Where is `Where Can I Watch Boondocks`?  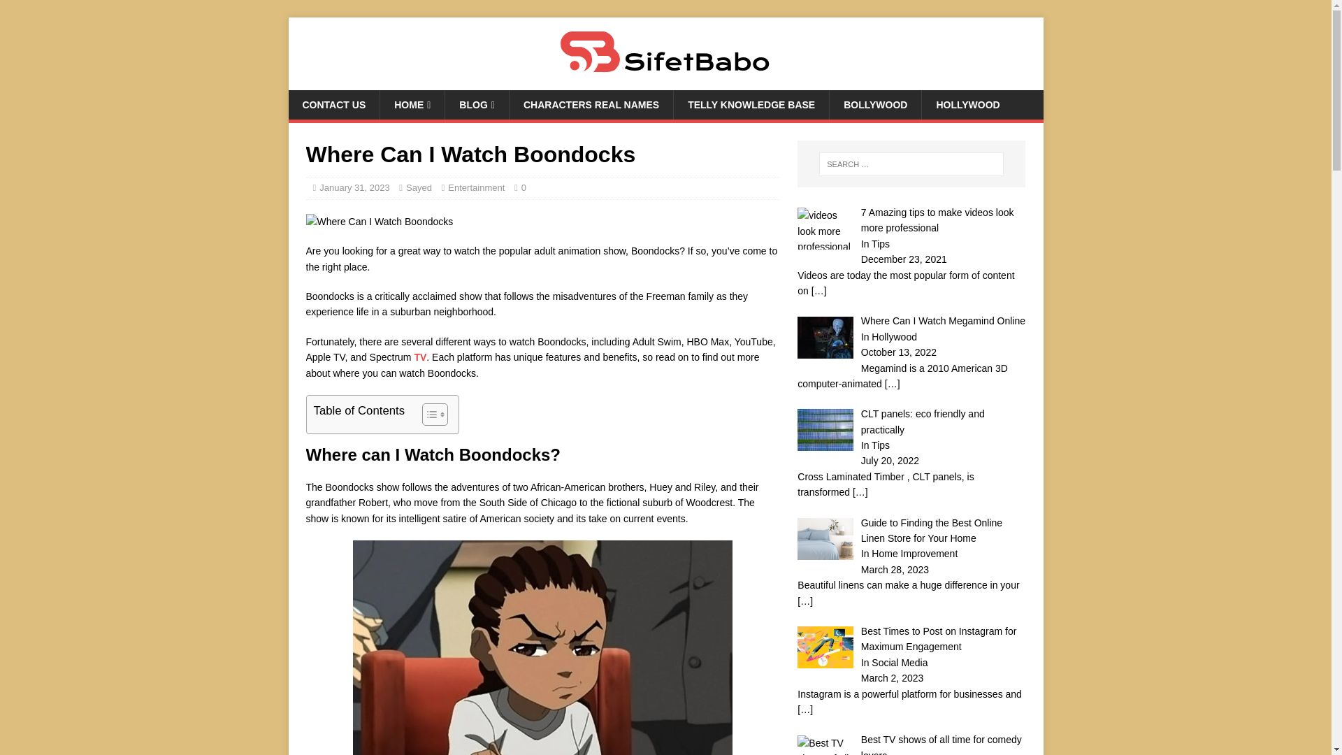
Where Can I Watch Boondocks is located at coordinates (379, 221).